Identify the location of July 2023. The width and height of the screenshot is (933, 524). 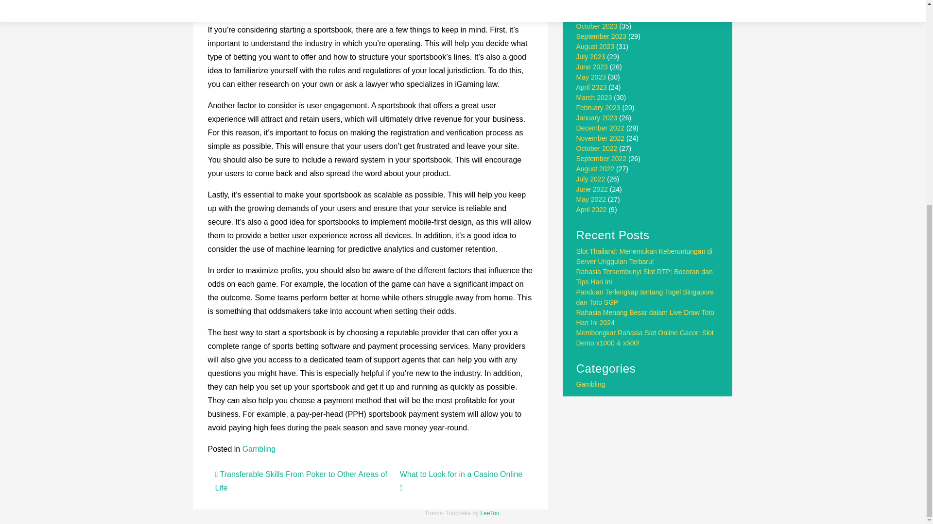
(591, 57).